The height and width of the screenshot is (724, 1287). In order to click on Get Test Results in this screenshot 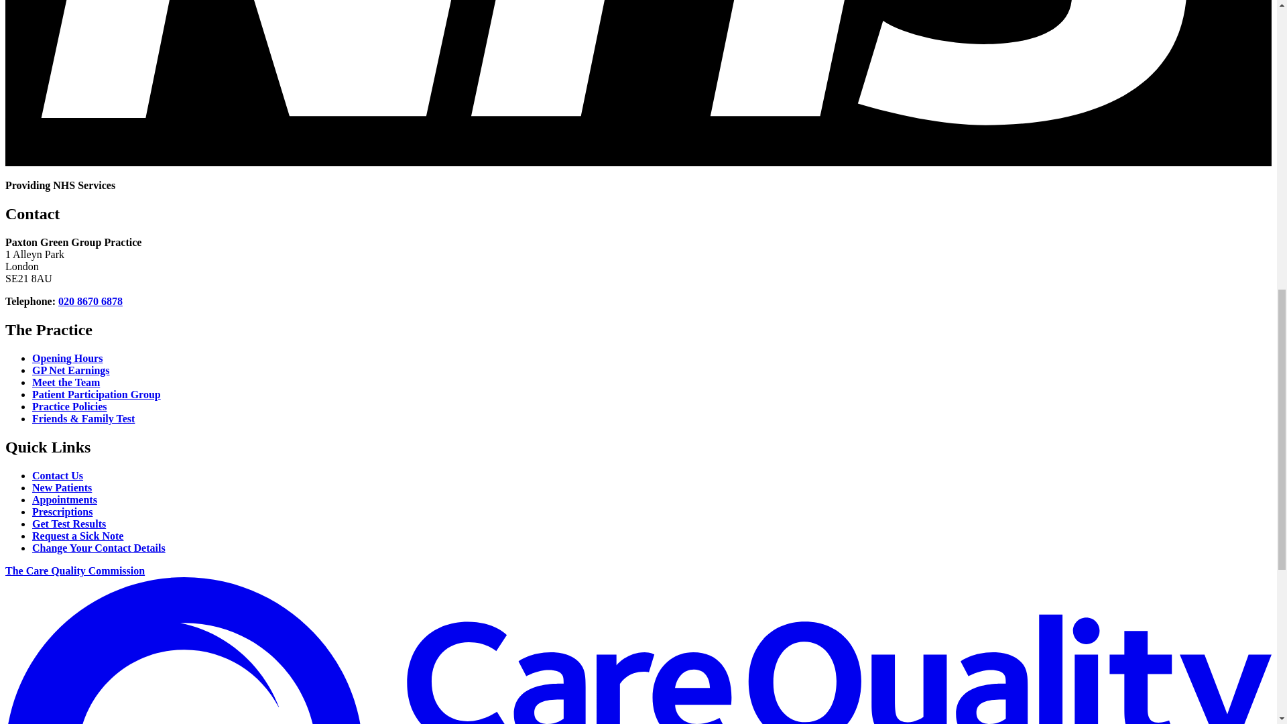, I will do `click(68, 524)`.